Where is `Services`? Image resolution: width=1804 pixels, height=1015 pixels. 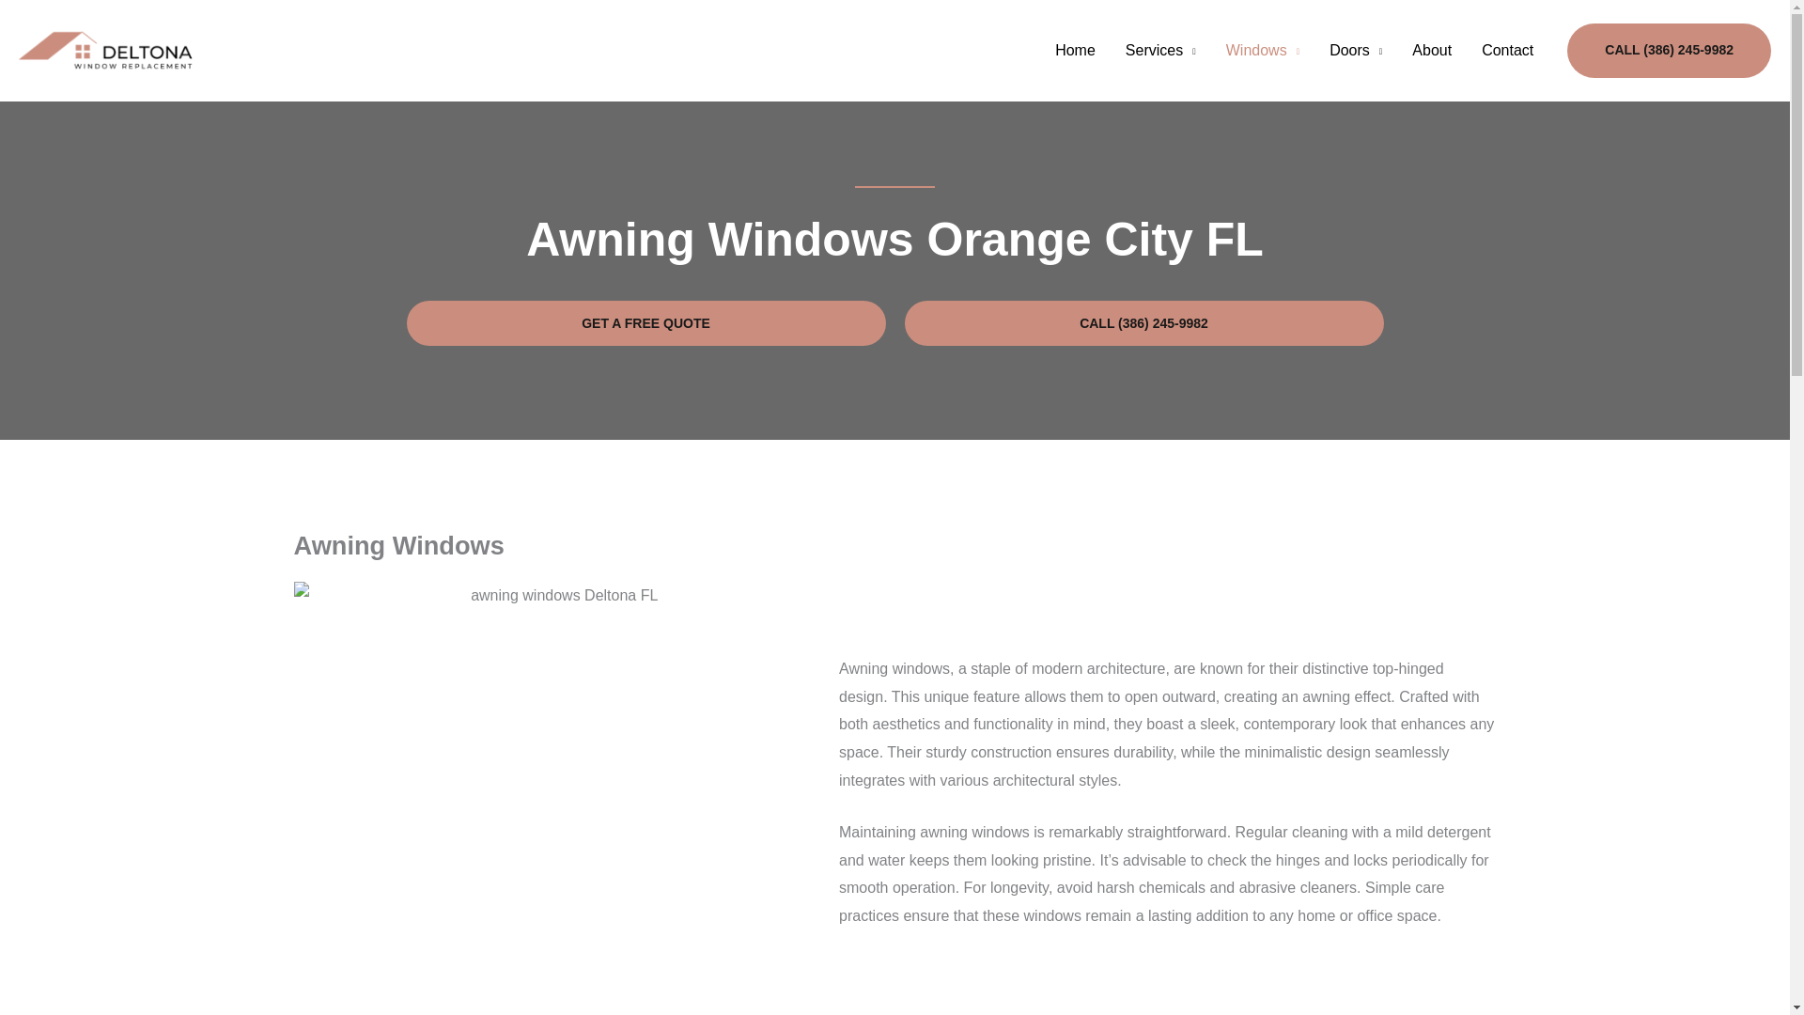 Services is located at coordinates (1160, 51).